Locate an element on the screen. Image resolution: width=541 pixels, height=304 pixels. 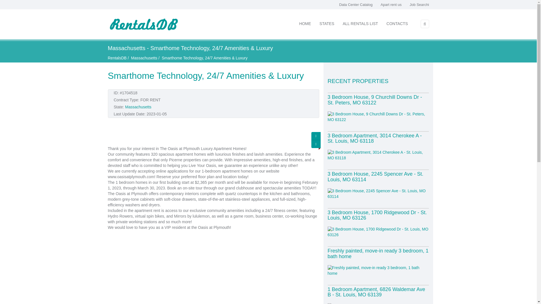
Job Searchi is located at coordinates (419, 5).